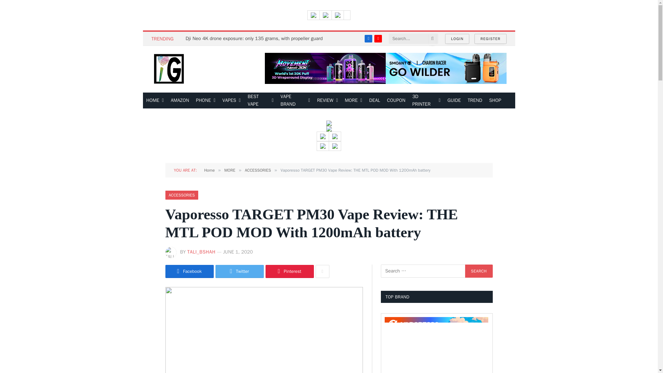  What do you see at coordinates (457, 39) in the screenshot?
I see `LOGIN` at bounding box center [457, 39].